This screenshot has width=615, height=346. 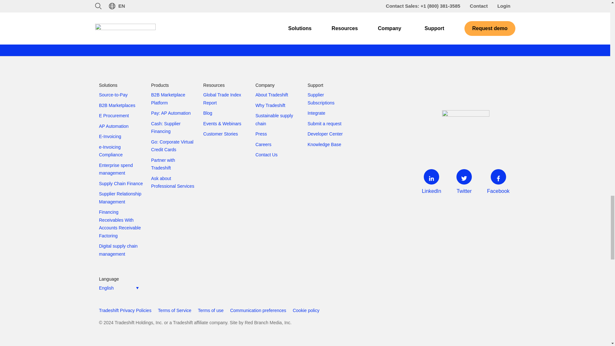 What do you see at coordinates (464, 183) in the screenshot?
I see `Twitter` at bounding box center [464, 183].